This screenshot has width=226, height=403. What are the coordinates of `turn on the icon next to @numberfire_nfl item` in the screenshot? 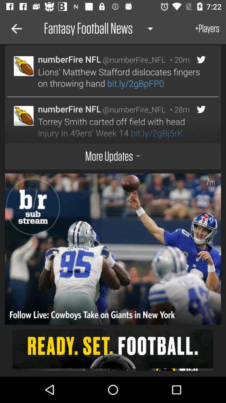 It's located at (177, 109).